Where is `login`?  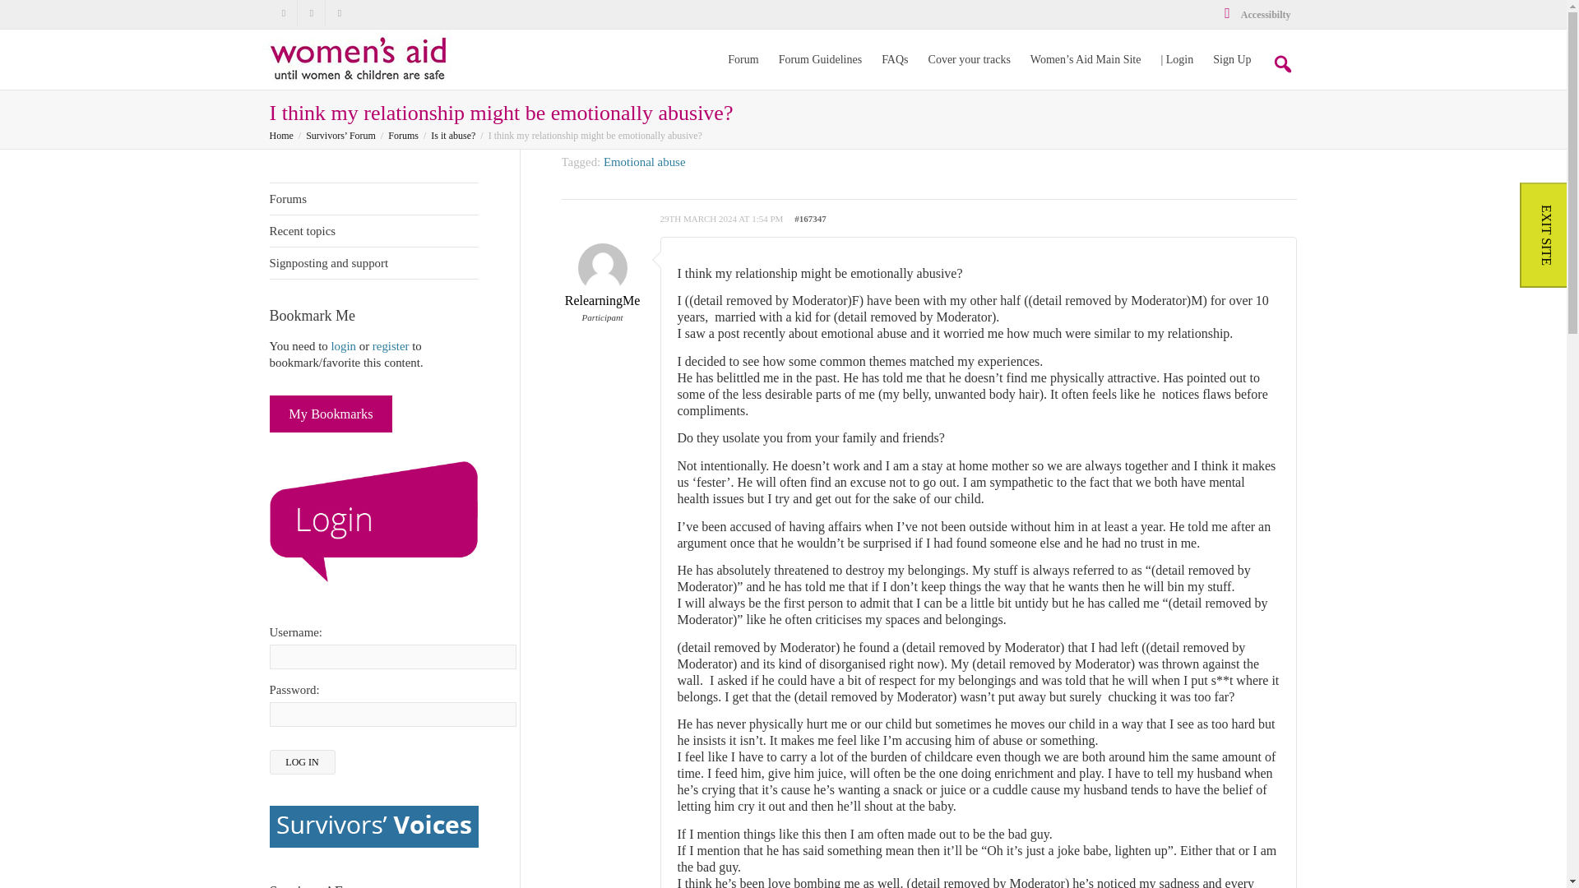 login is located at coordinates (343, 345).